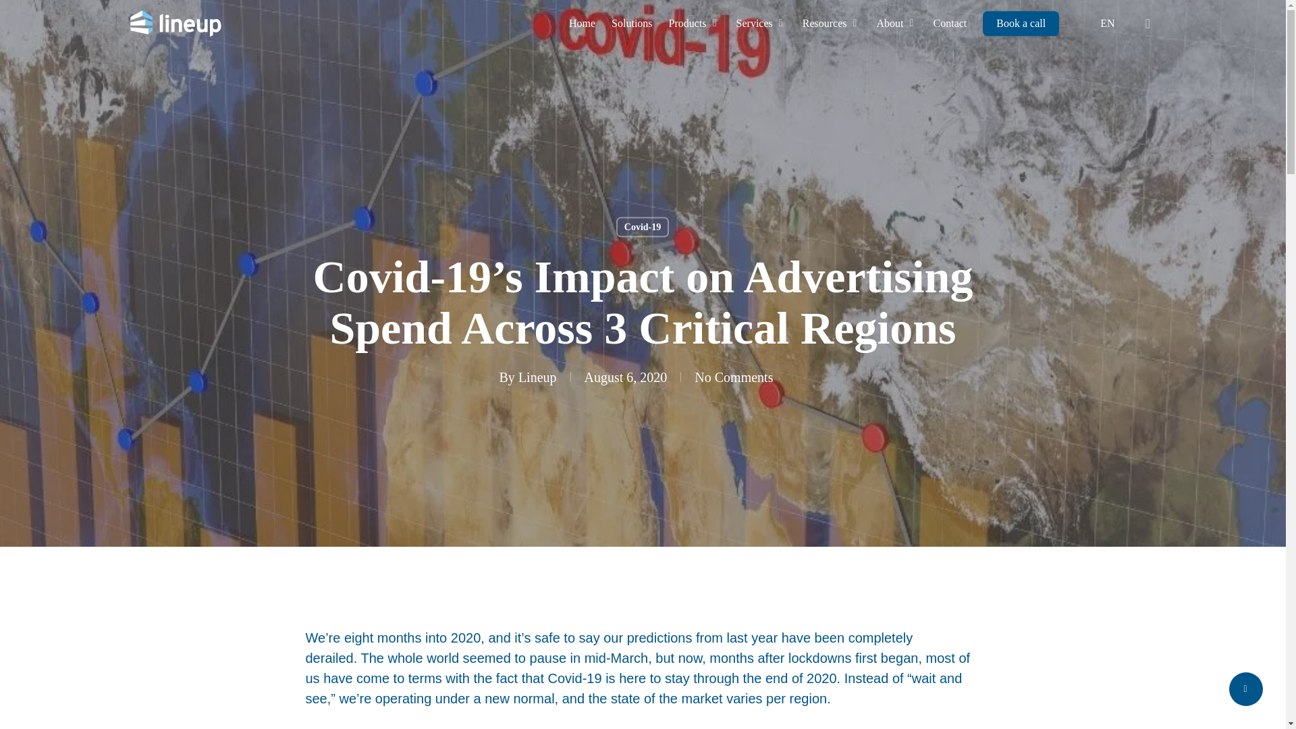  I want to click on English, so click(1102, 23).